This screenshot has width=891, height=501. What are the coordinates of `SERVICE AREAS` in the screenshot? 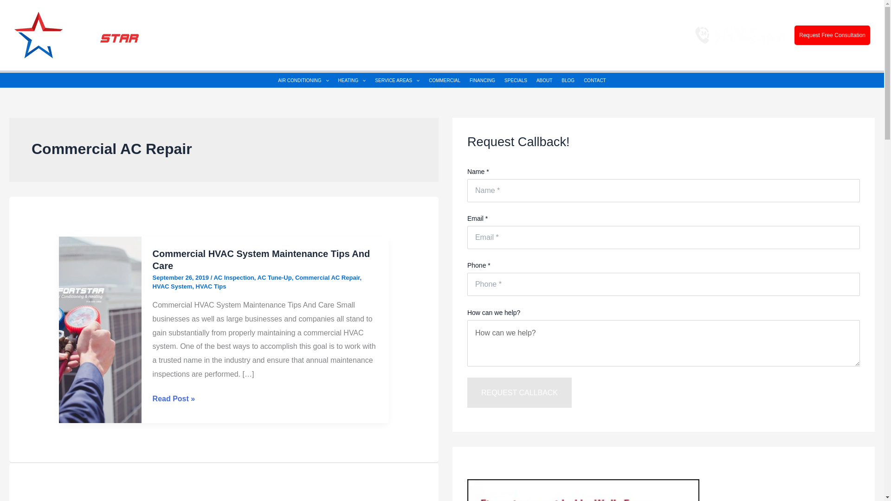 It's located at (397, 81).